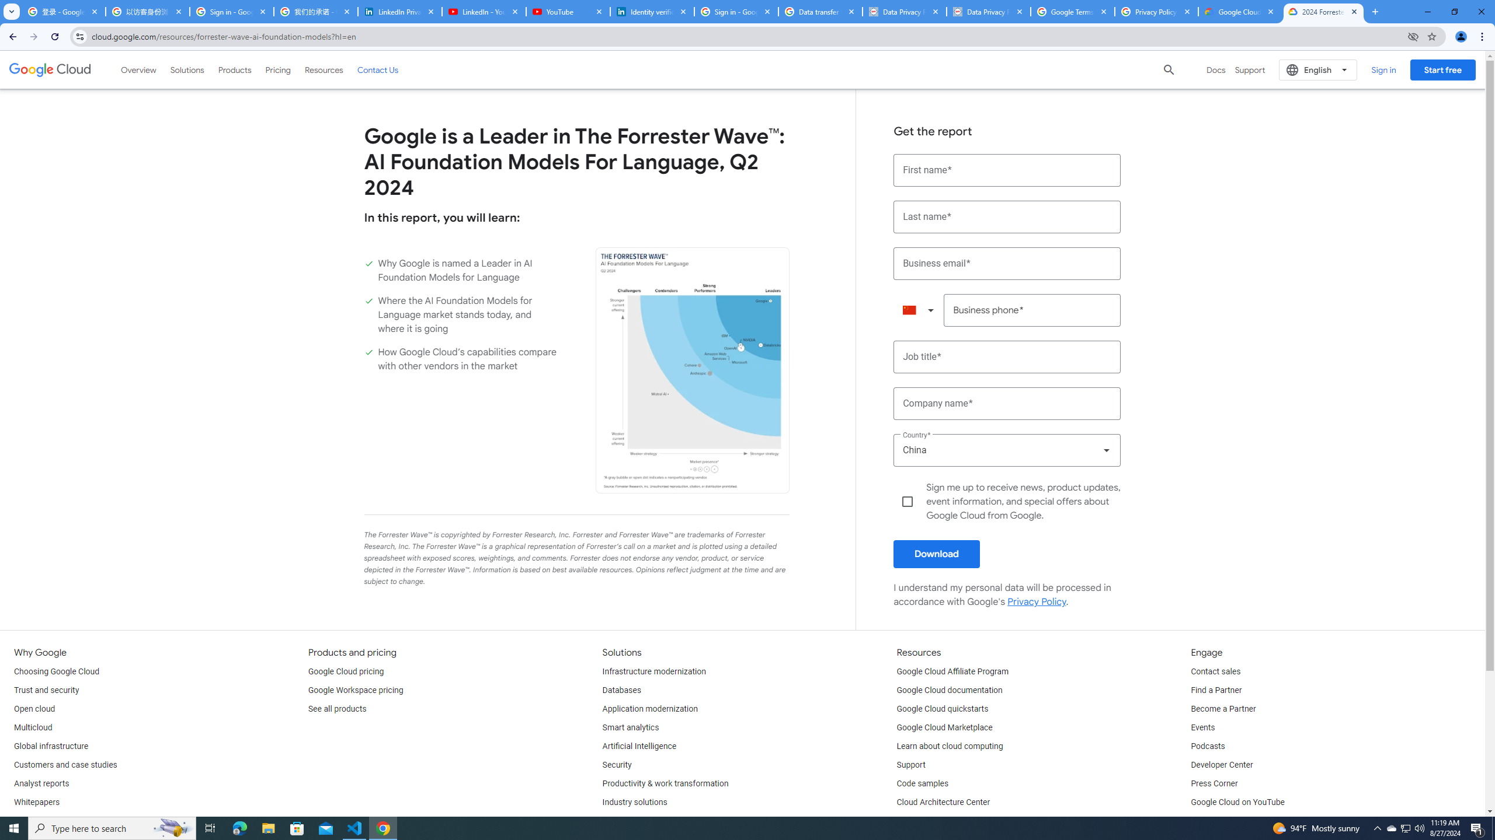  What do you see at coordinates (736, 12) in the screenshot?
I see `Sign in - Google Accounts` at bounding box center [736, 12].